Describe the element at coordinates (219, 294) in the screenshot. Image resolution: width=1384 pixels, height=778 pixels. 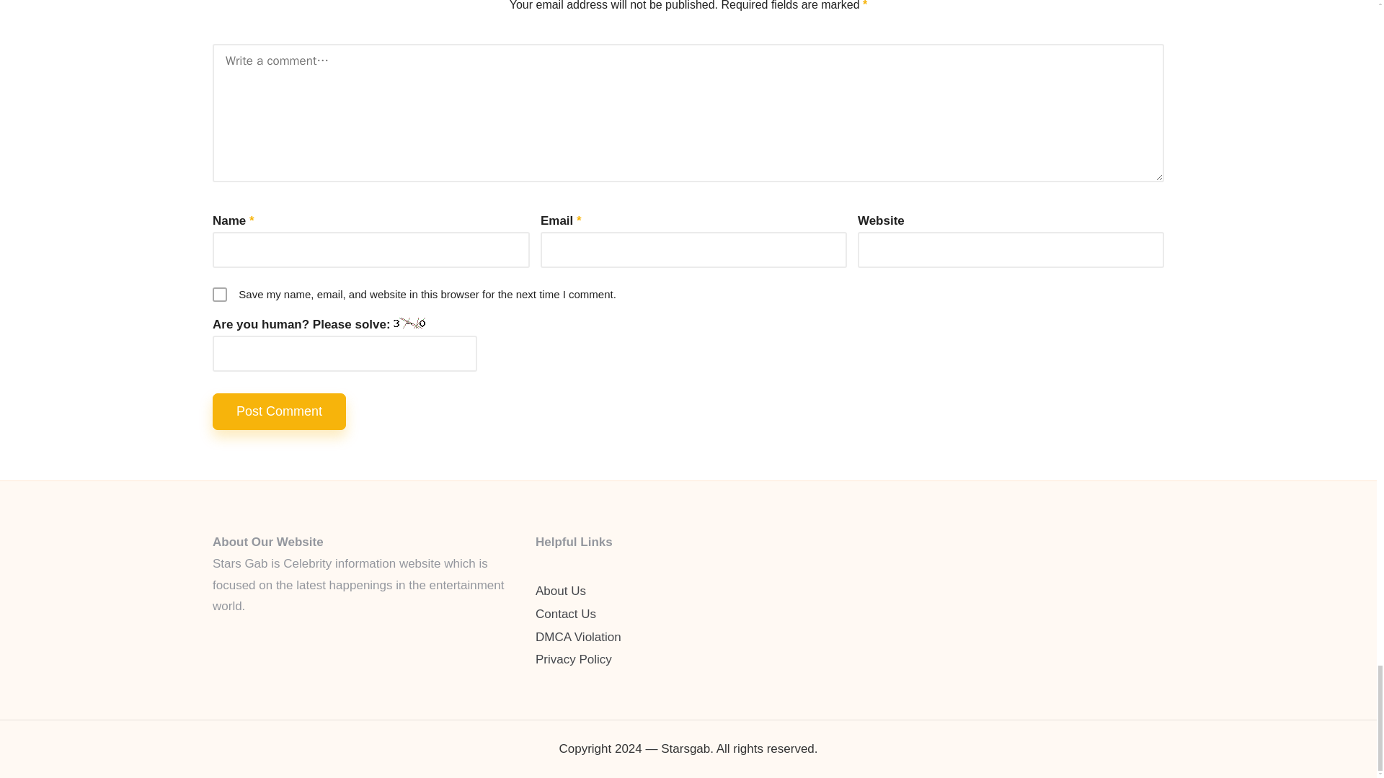
I see `yes` at that location.